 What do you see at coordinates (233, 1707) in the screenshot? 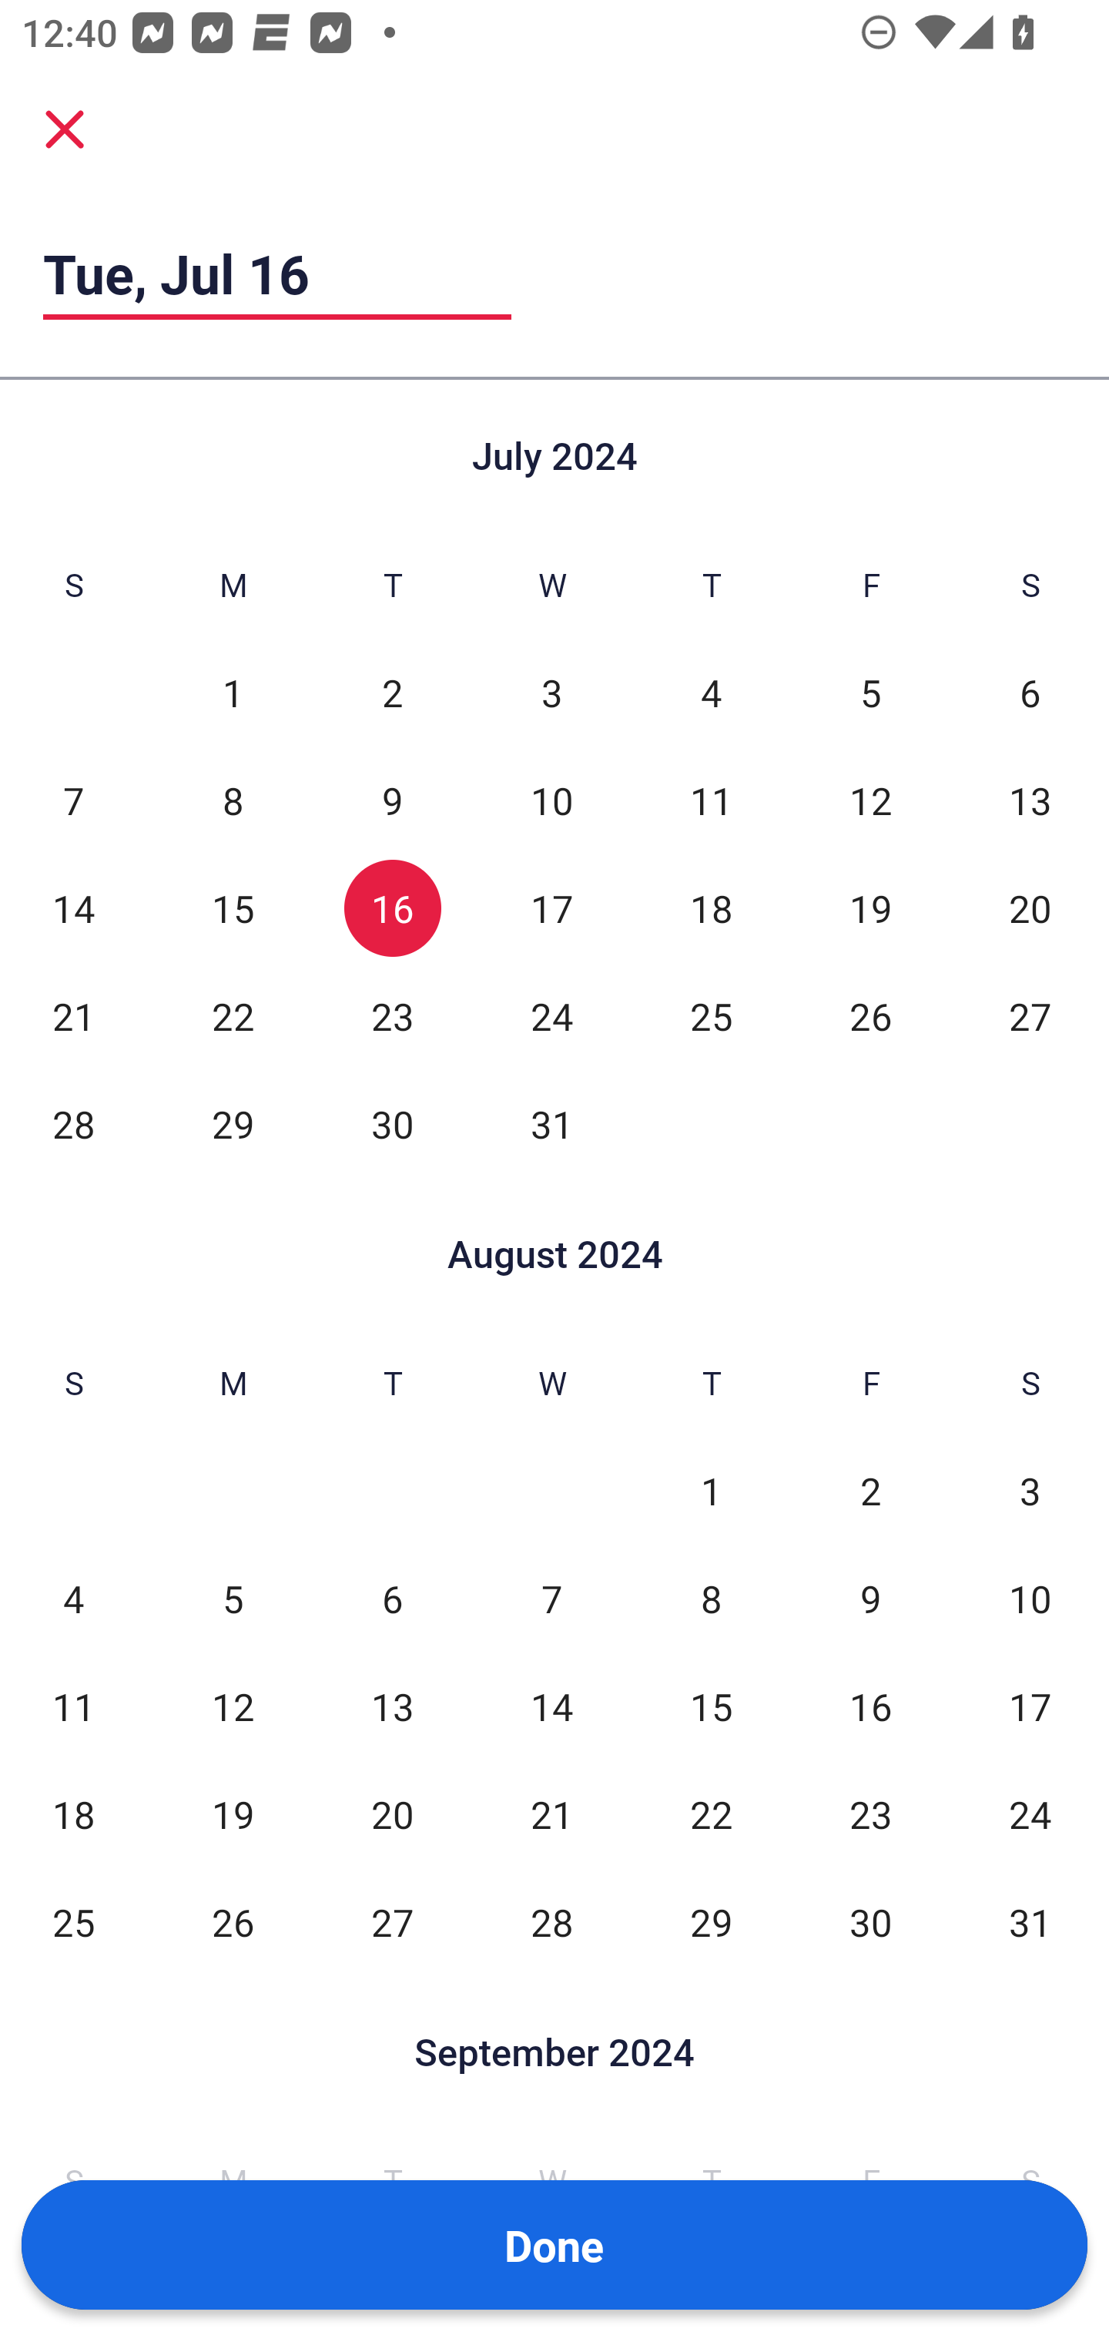
I see `12 Mon, Aug 12, Not Selected` at bounding box center [233, 1707].